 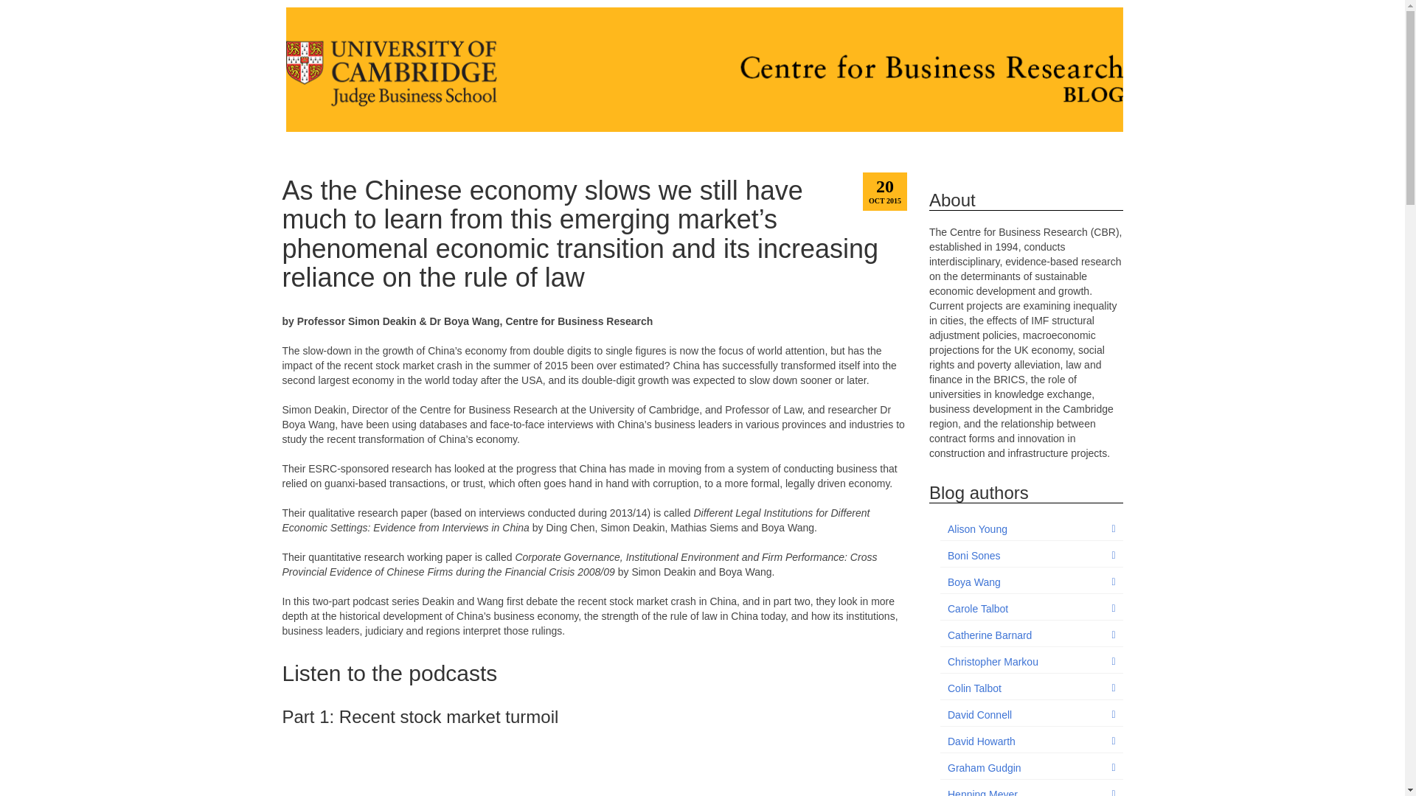 I want to click on Alison Young, so click(x=1031, y=529).